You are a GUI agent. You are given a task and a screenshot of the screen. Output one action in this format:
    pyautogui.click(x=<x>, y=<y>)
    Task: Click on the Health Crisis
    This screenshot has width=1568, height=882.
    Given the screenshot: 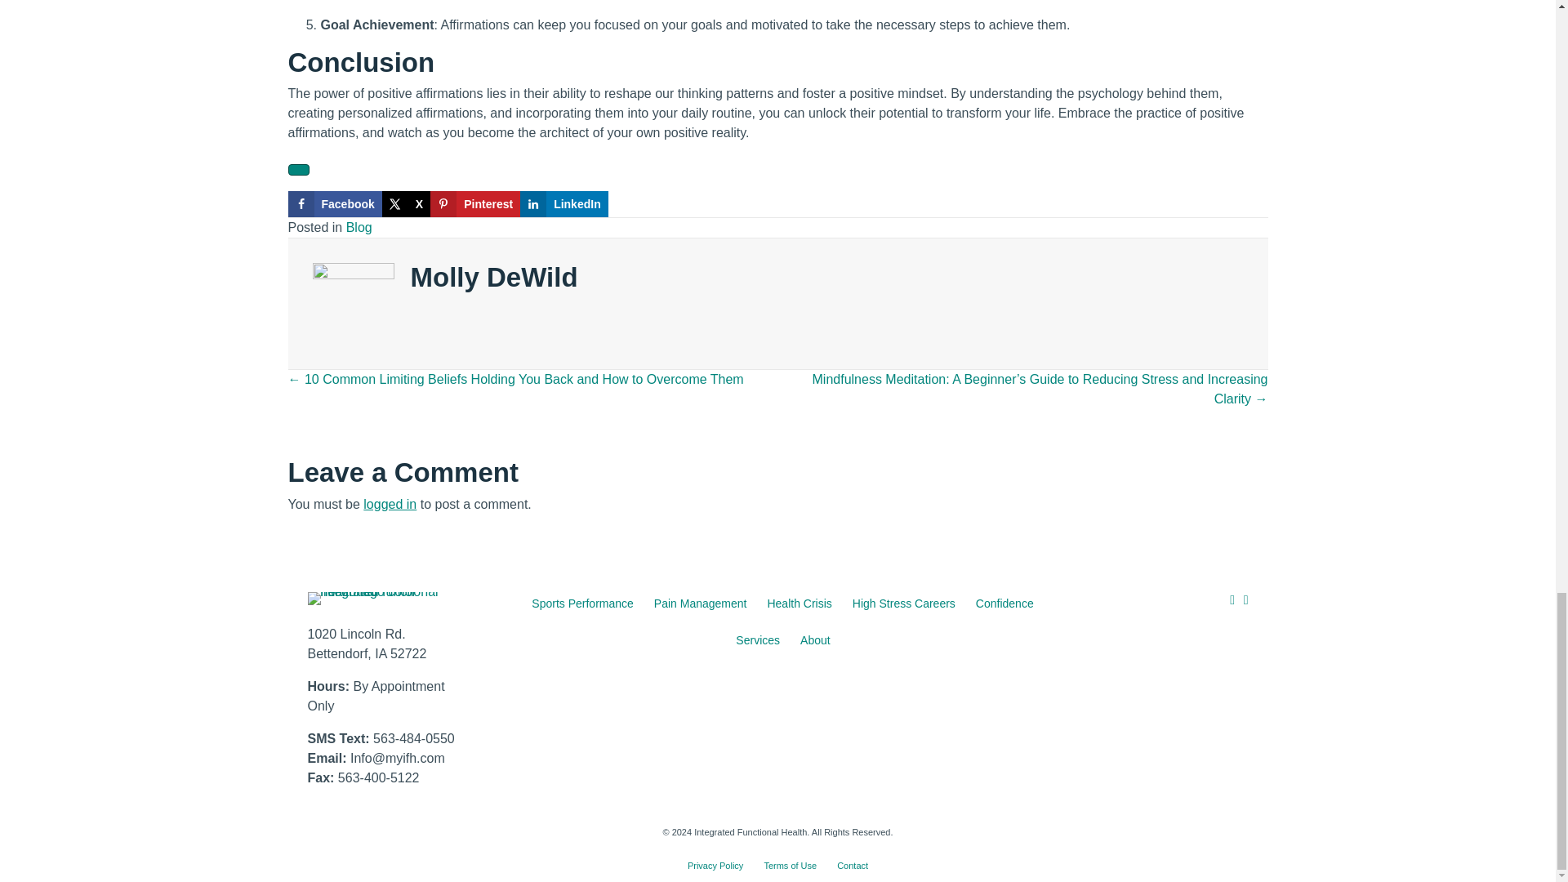 What is the action you would take?
    pyautogui.click(x=799, y=604)
    